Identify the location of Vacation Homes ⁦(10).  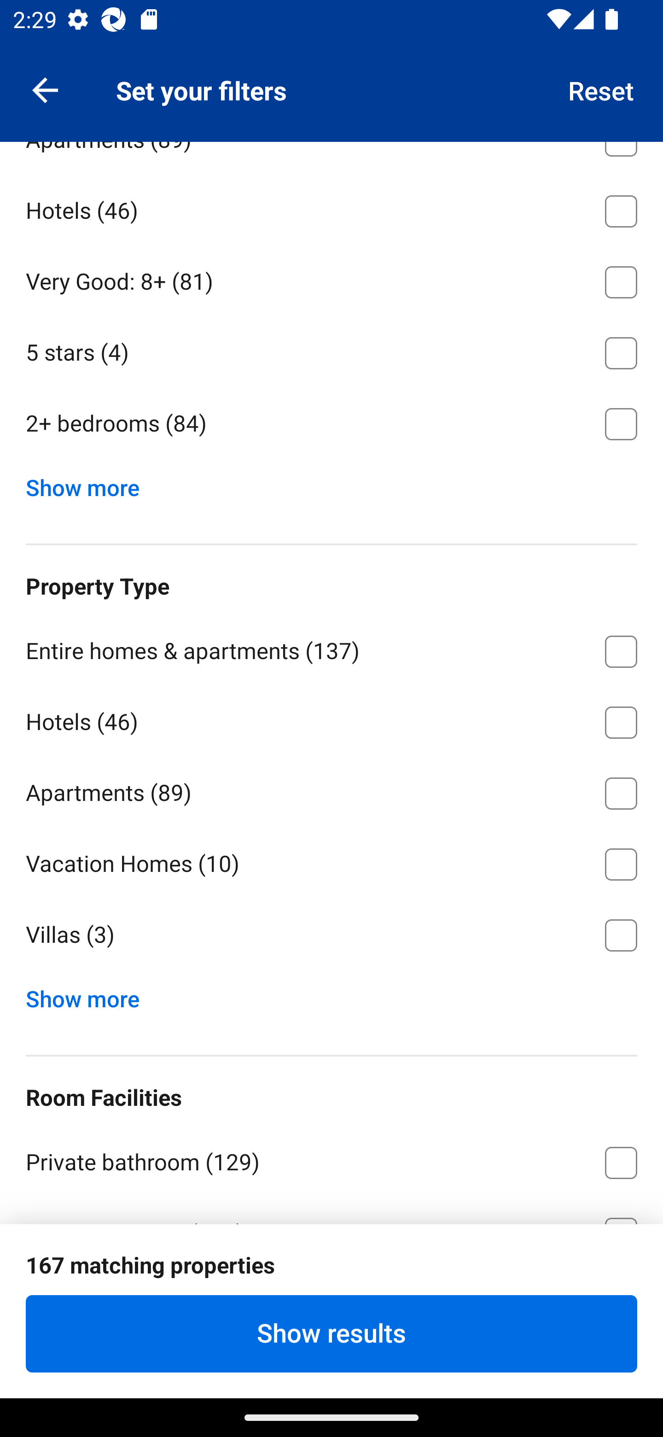
(331, 861).